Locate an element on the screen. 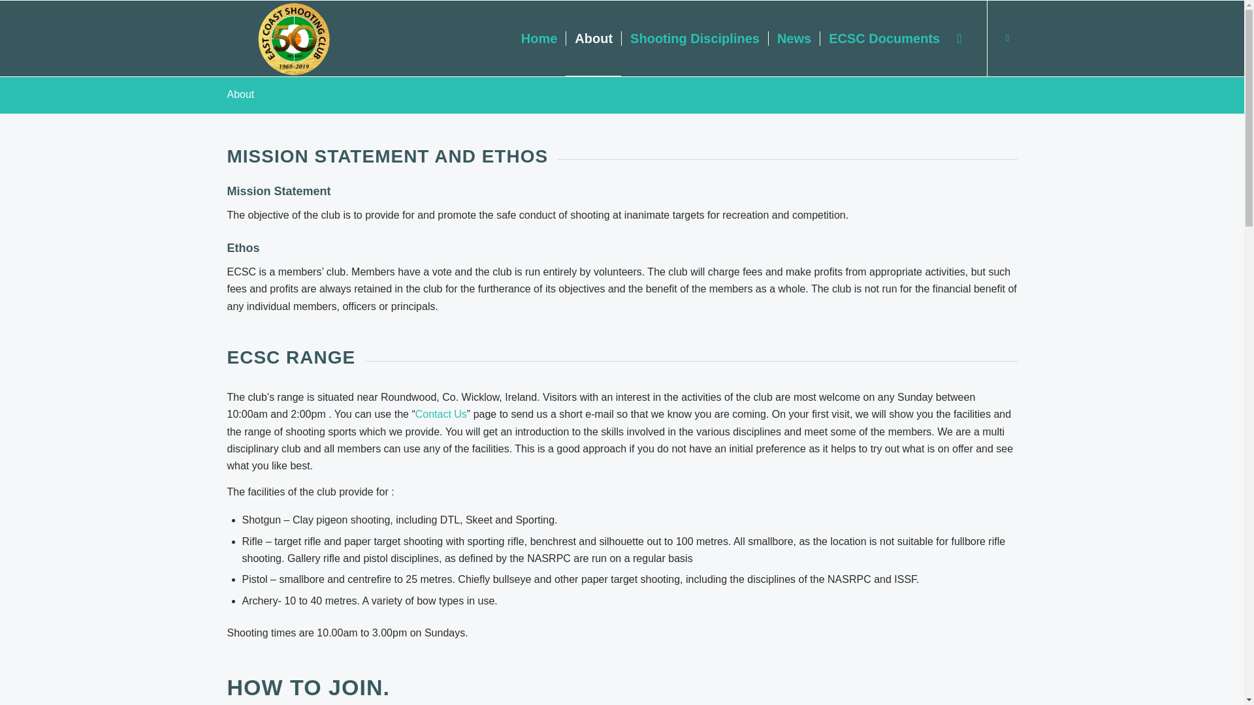  Contact Us is located at coordinates (440, 414).